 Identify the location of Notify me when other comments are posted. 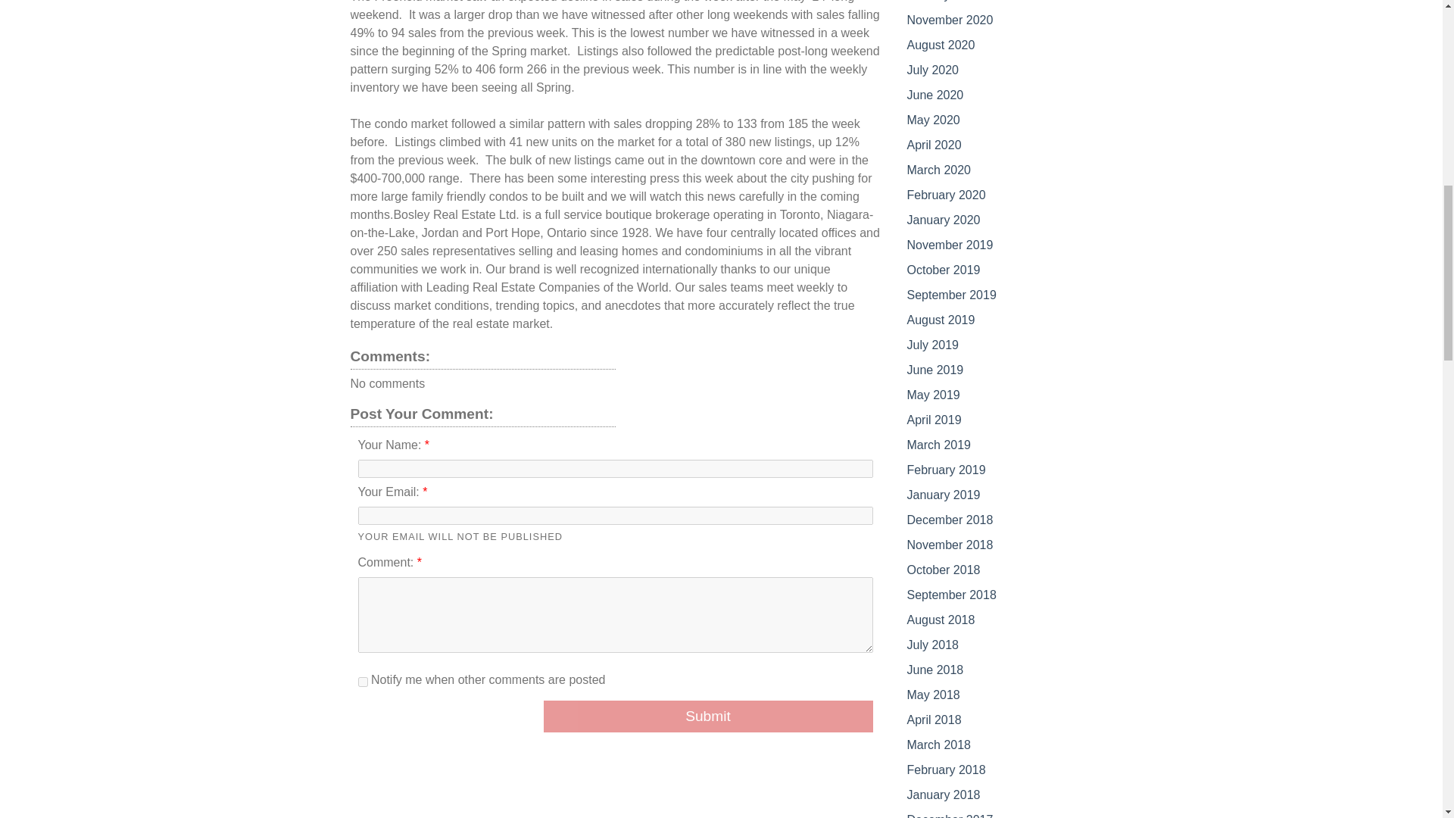
(362, 682).